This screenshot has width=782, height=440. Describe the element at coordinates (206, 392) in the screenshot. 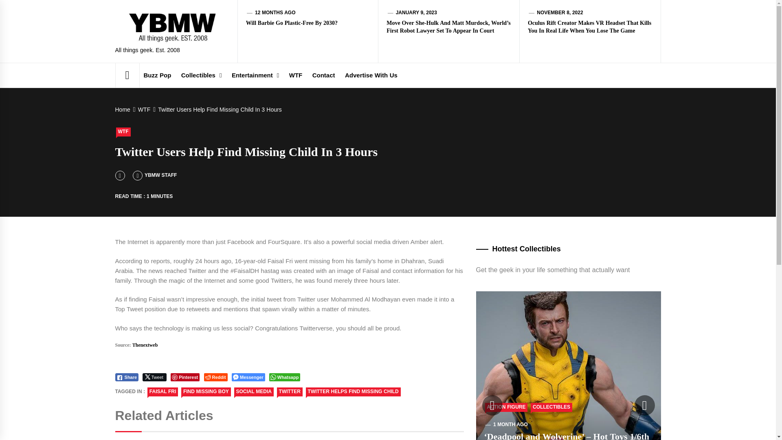

I see `FIND MISSING BOY` at that location.